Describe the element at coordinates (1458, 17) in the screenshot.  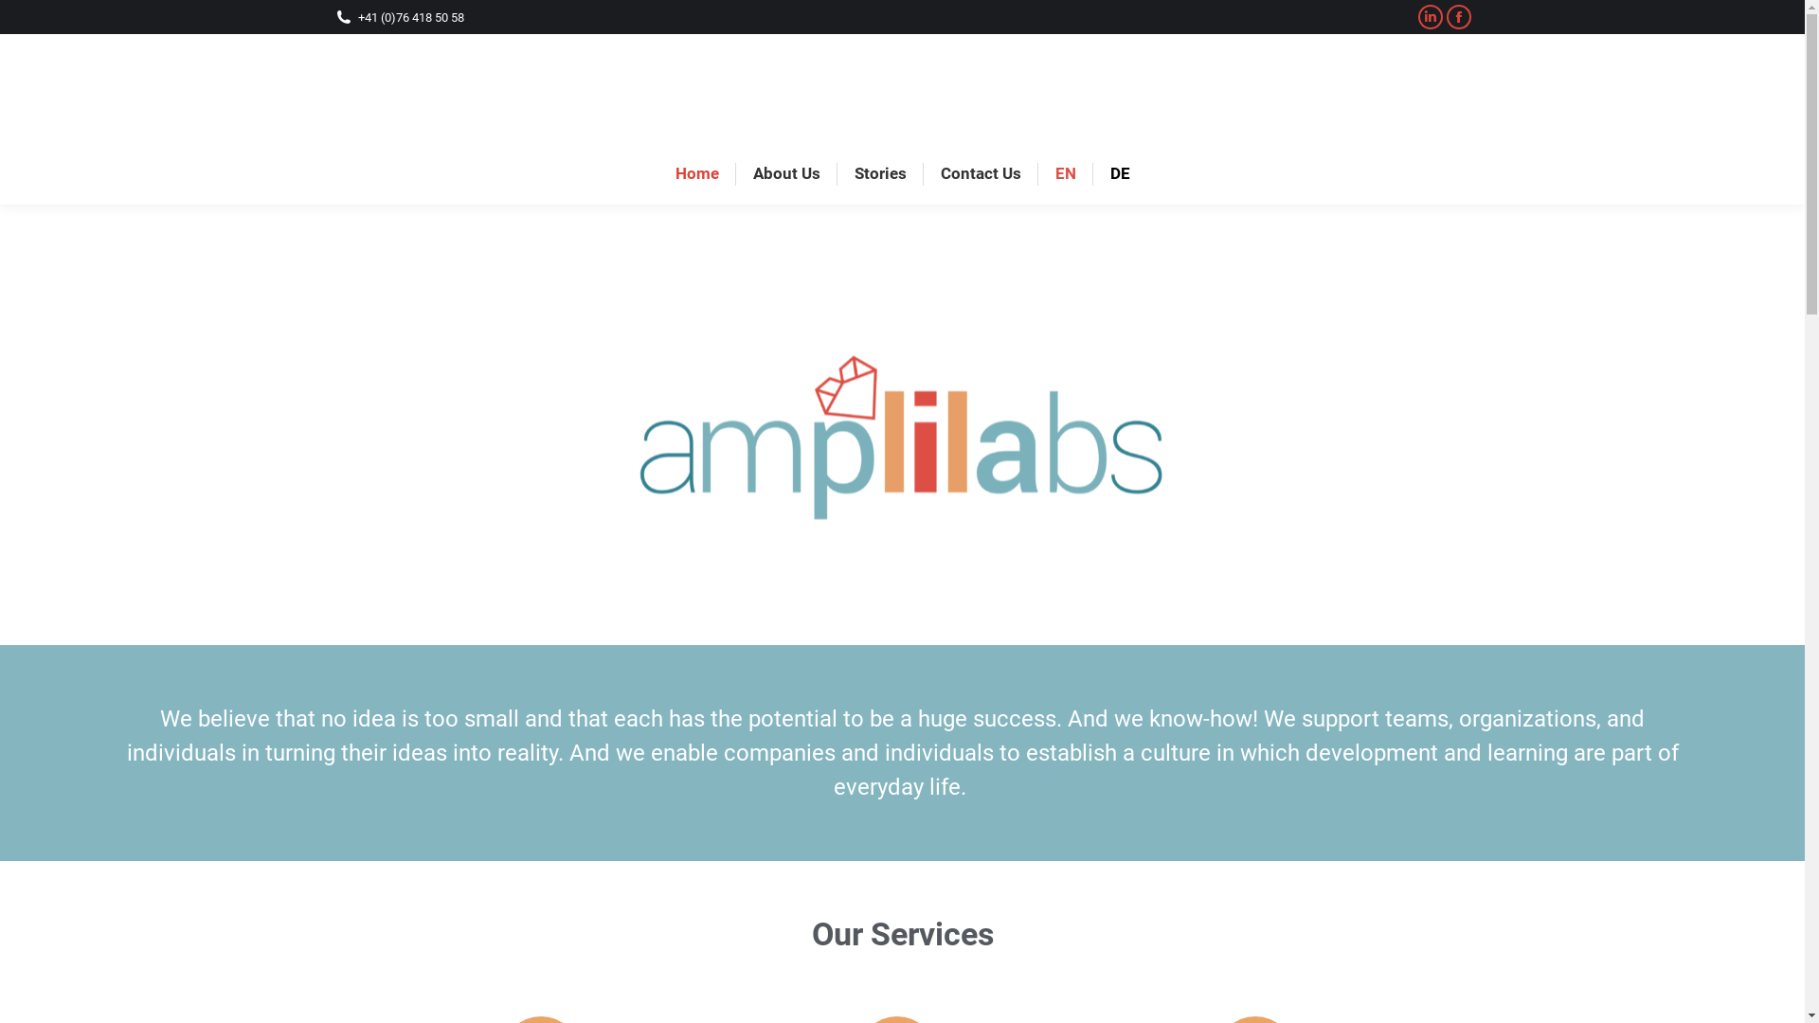
I see `Facebook page opens in new window` at that location.